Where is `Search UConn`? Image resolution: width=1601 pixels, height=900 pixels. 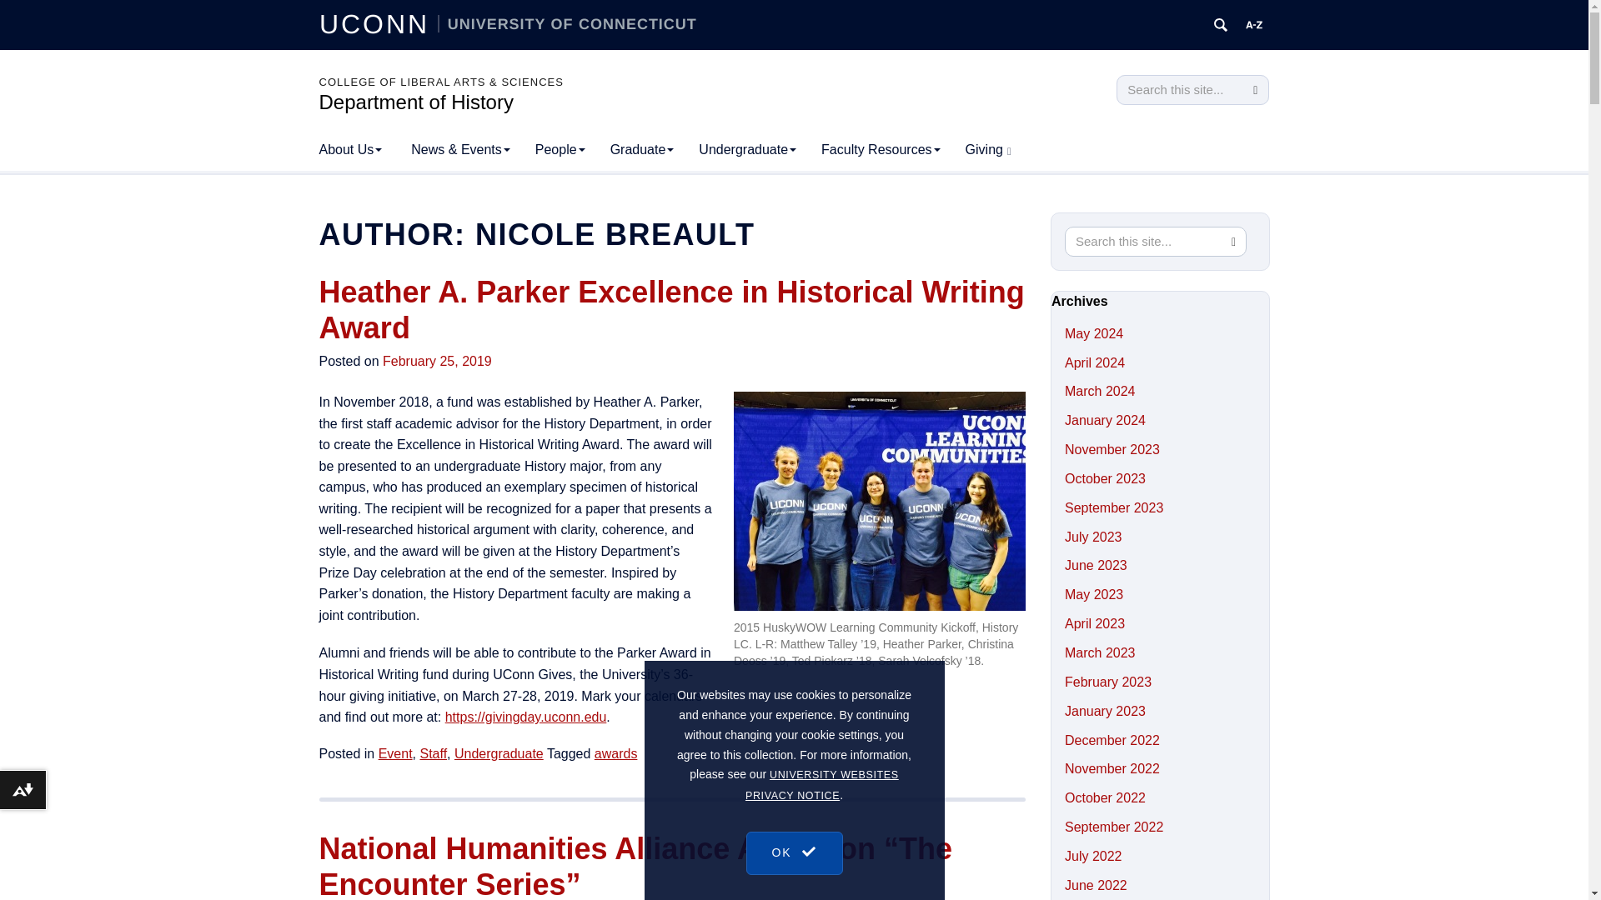
Search UConn is located at coordinates (1221, 25).